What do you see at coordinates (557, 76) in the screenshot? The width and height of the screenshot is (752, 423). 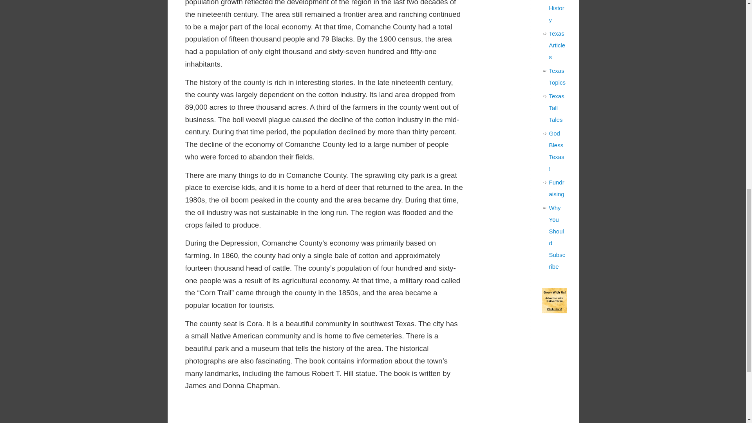 I see `Texas Topics` at bounding box center [557, 76].